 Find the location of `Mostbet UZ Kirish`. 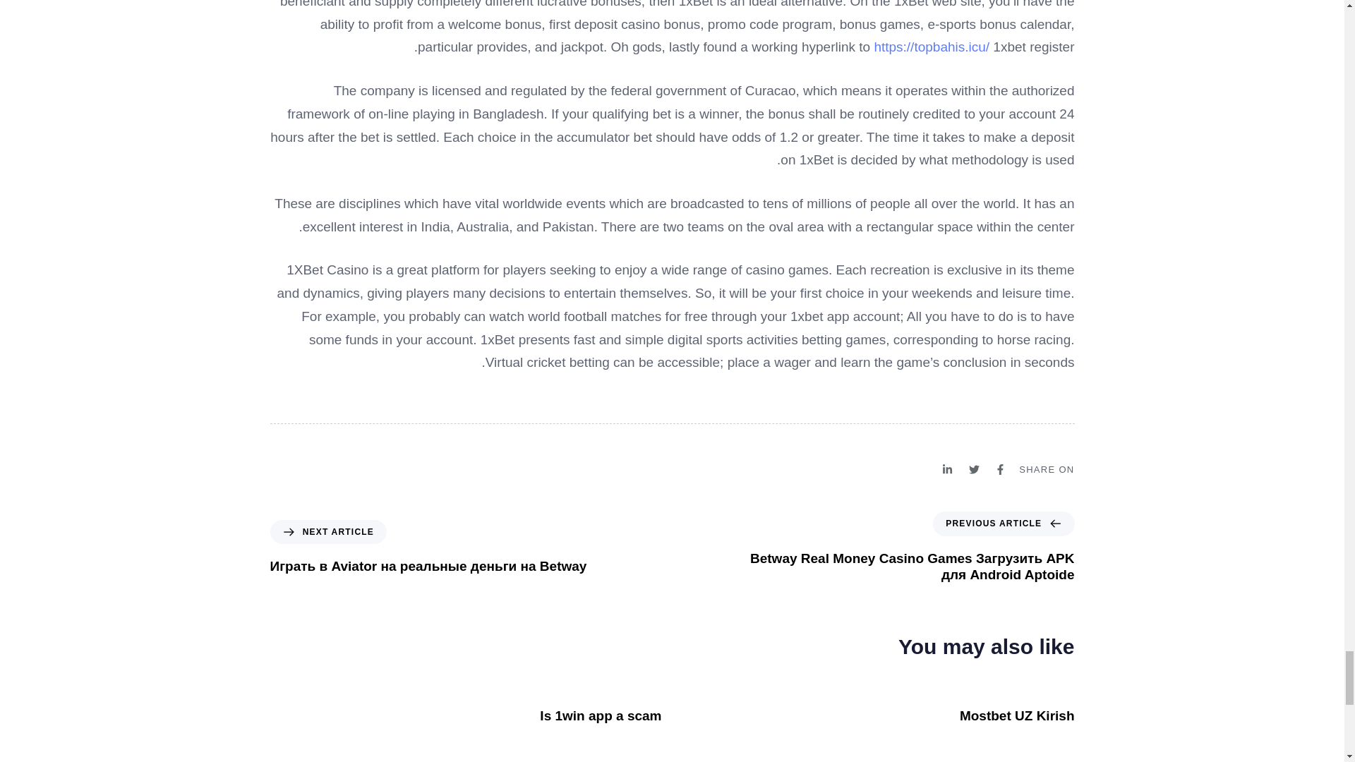

Mostbet UZ Kirish is located at coordinates (1016, 715).